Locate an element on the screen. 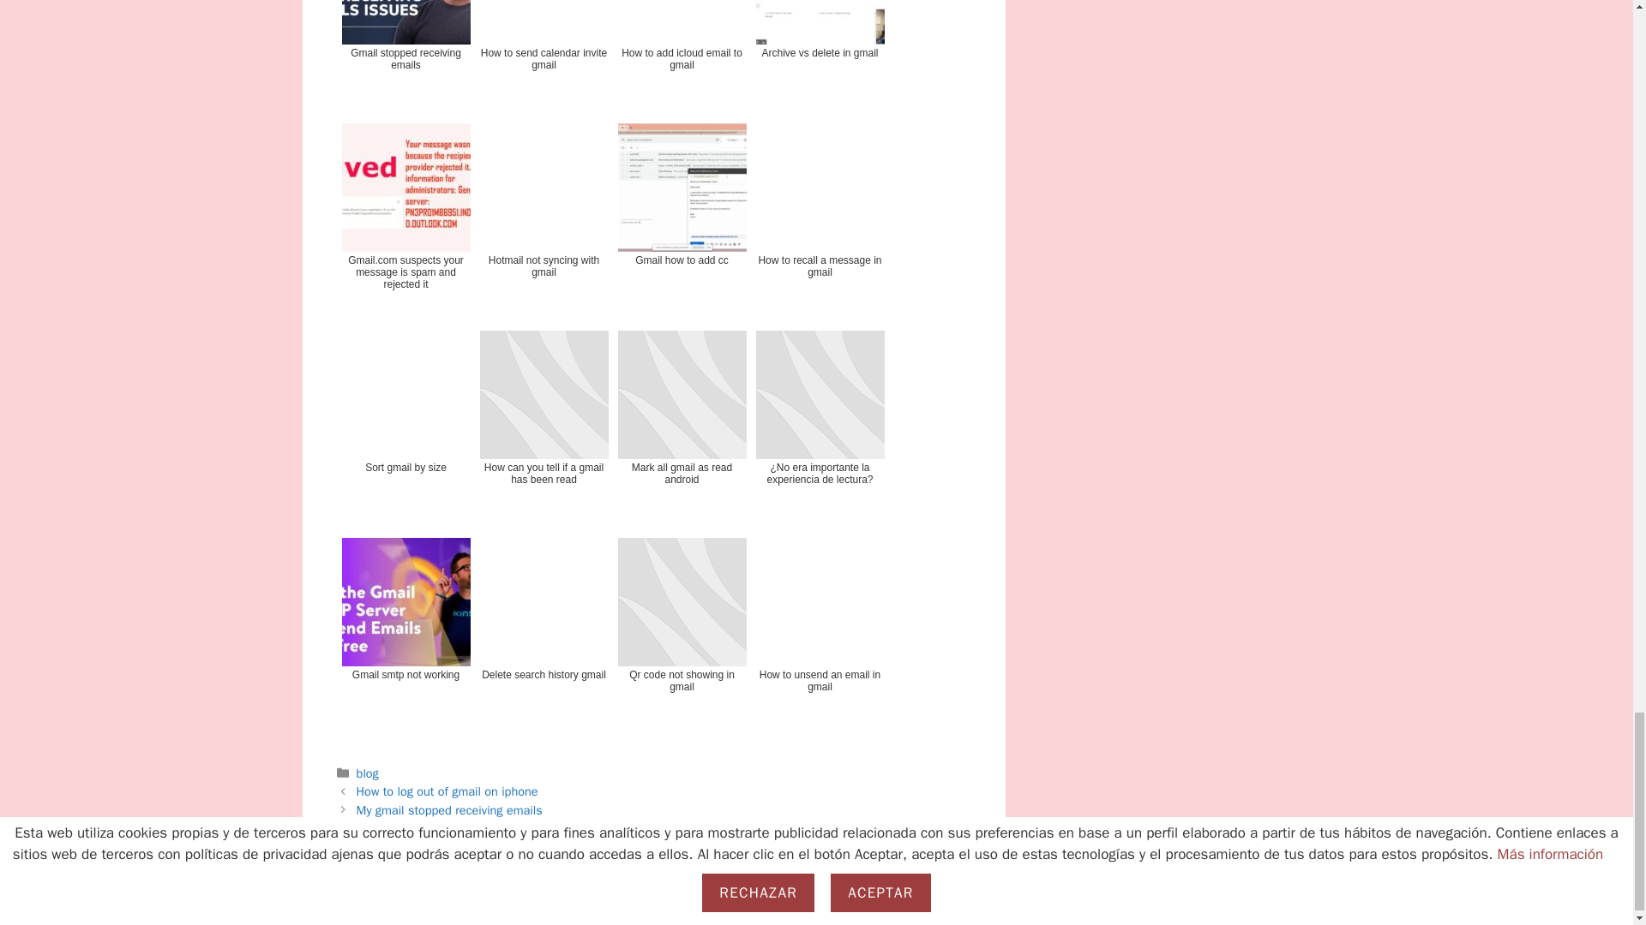  Gmail stopped receiving emails is located at coordinates (405, 57).